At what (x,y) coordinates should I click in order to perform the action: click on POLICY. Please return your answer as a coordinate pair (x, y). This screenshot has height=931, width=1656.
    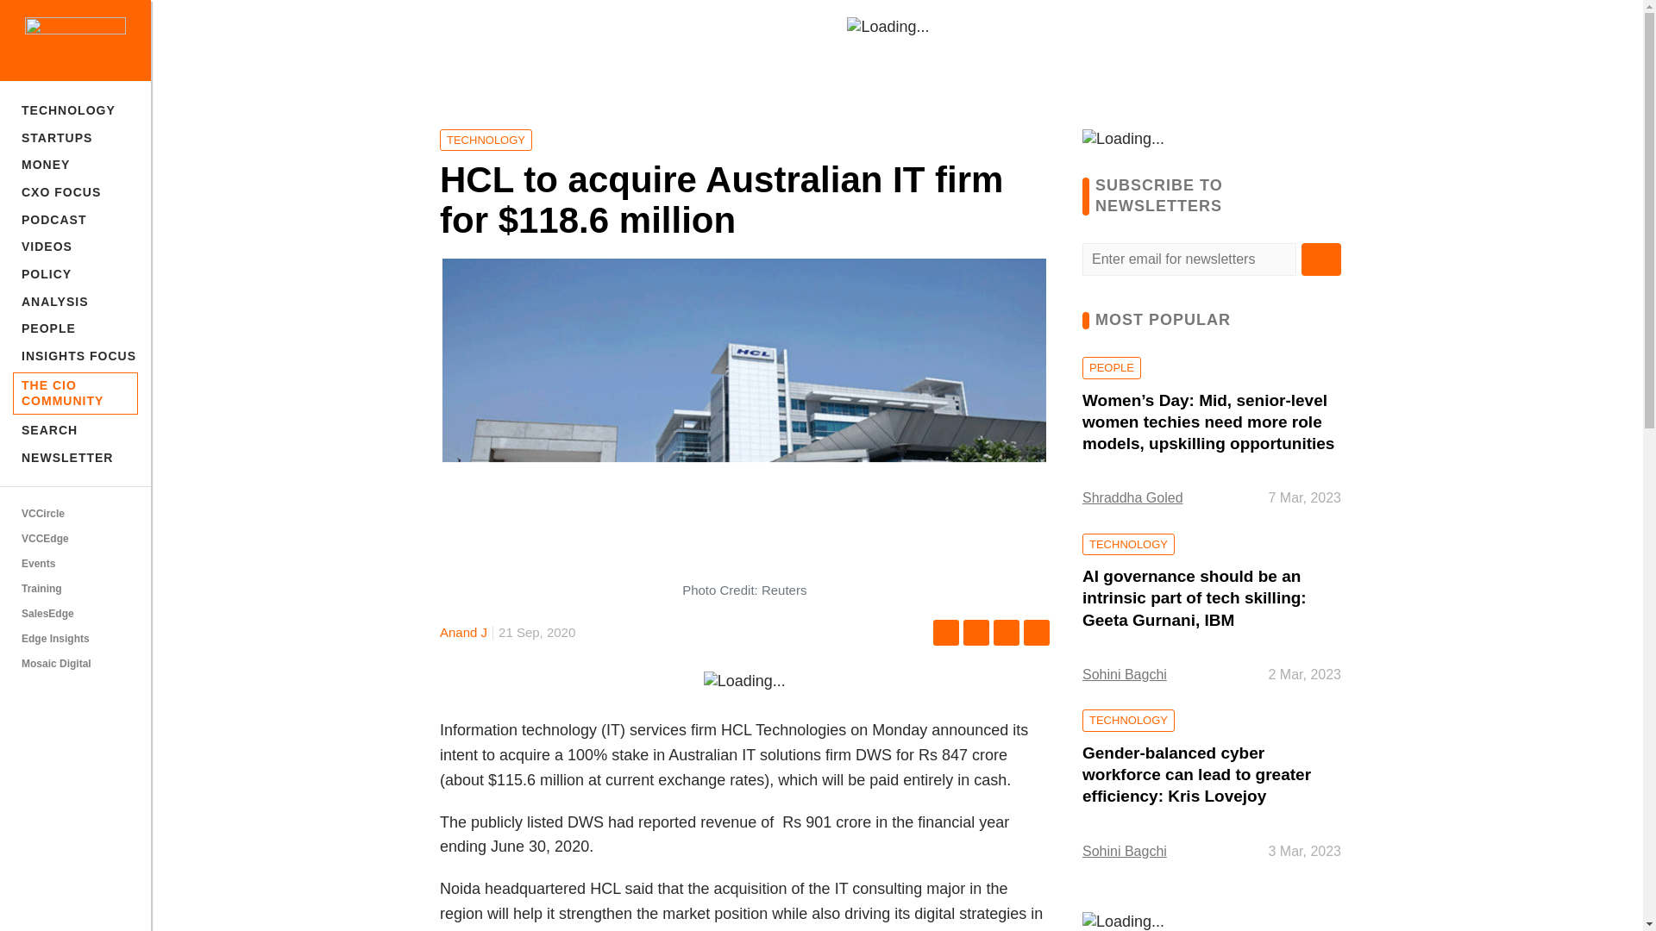
    Looking at the image, I should click on (75, 274).